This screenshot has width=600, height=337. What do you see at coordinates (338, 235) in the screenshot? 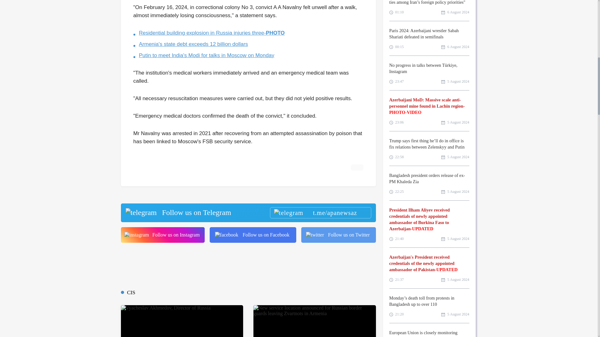
I see `Follow us on Twitter` at bounding box center [338, 235].